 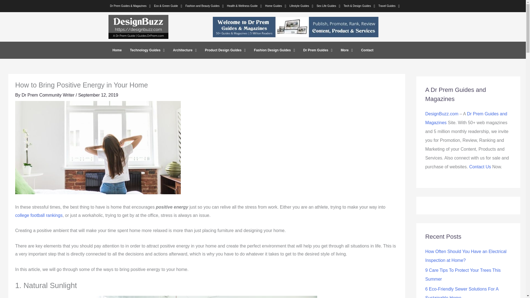 What do you see at coordinates (49, 95) in the screenshot?
I see `View all posts by Dr Prem Community Writer` at bounding box center [49, 95].